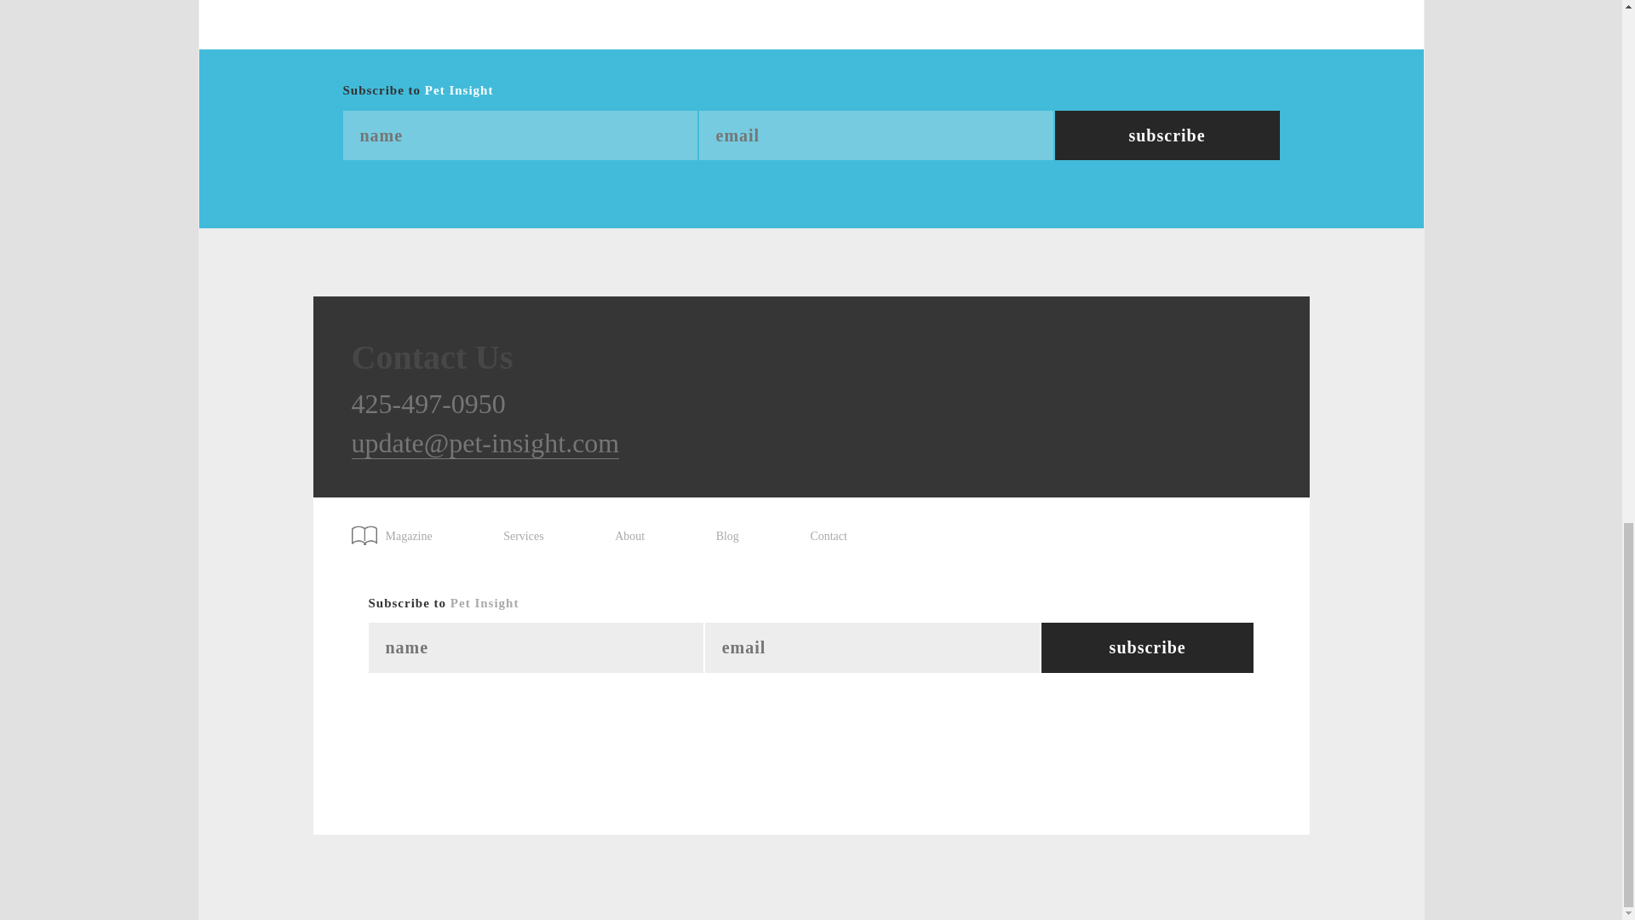 The height and width of the screenshot is (920, 1635). I want to click on About, so click(628, 537).